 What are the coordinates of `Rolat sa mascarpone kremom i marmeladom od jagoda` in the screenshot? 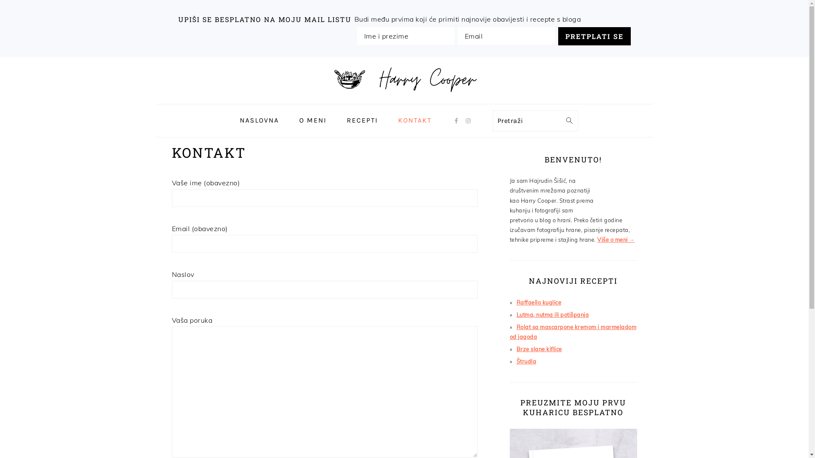 It's located at (573, 332).